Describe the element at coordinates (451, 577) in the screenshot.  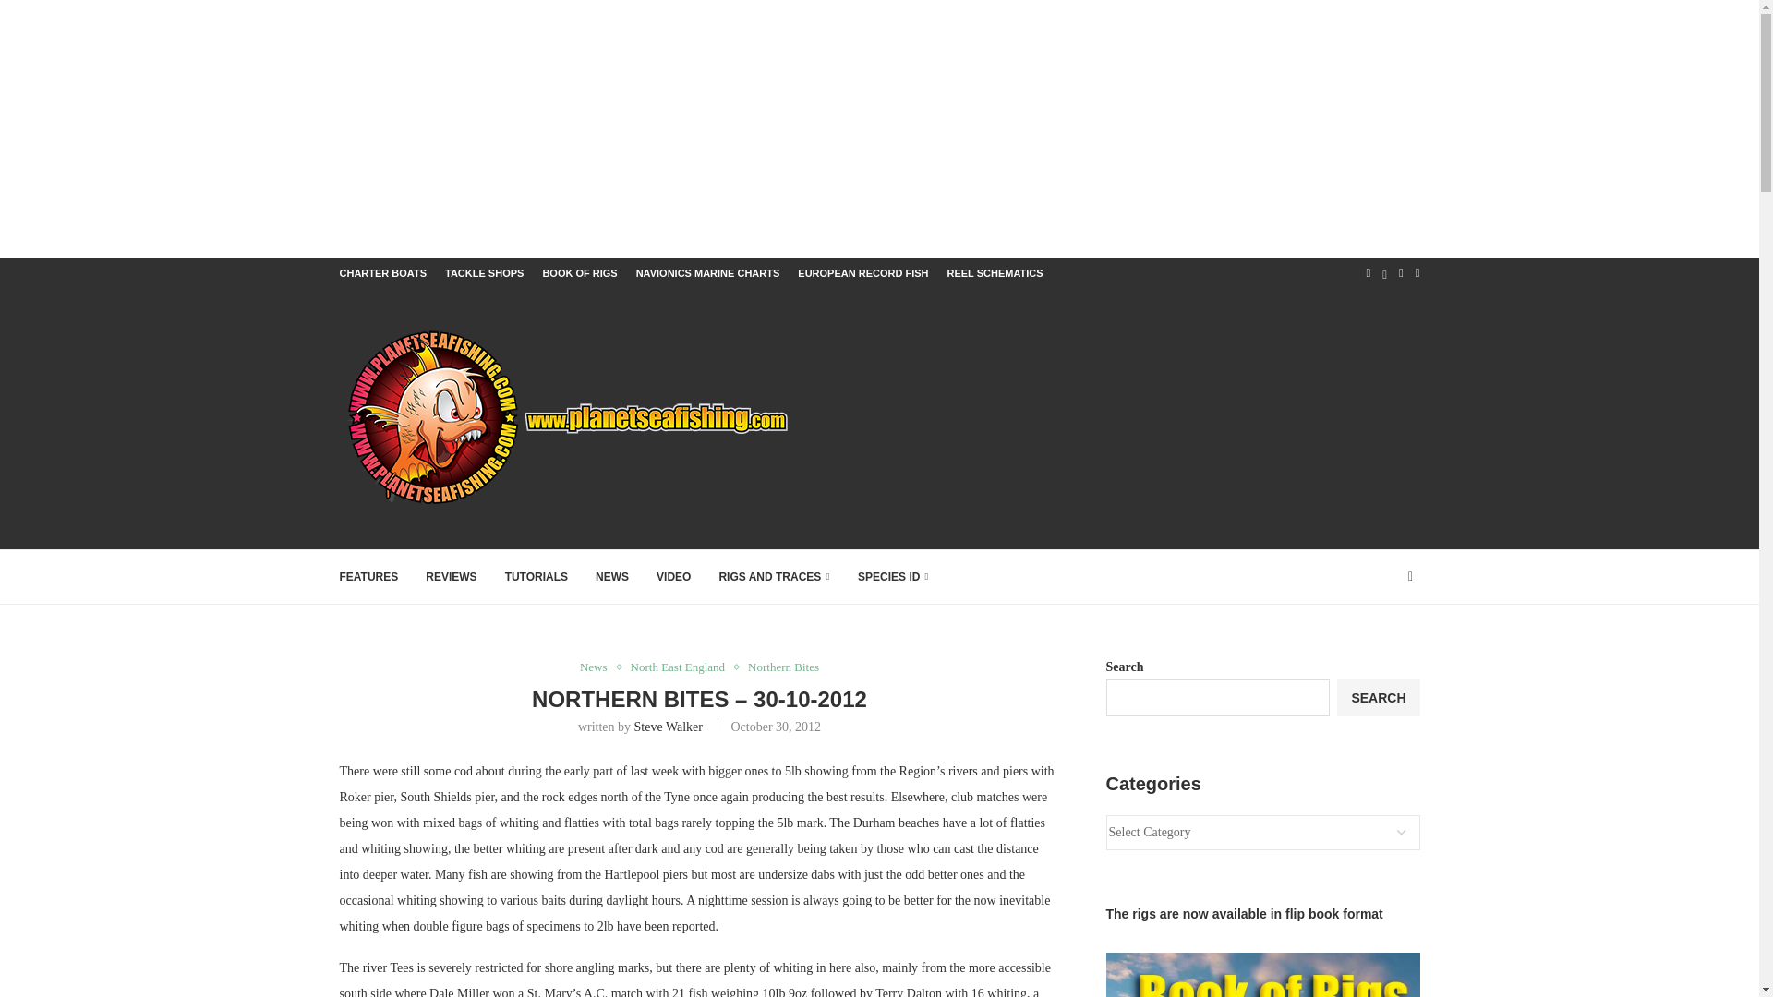
I see `REVIEWS` at that location.